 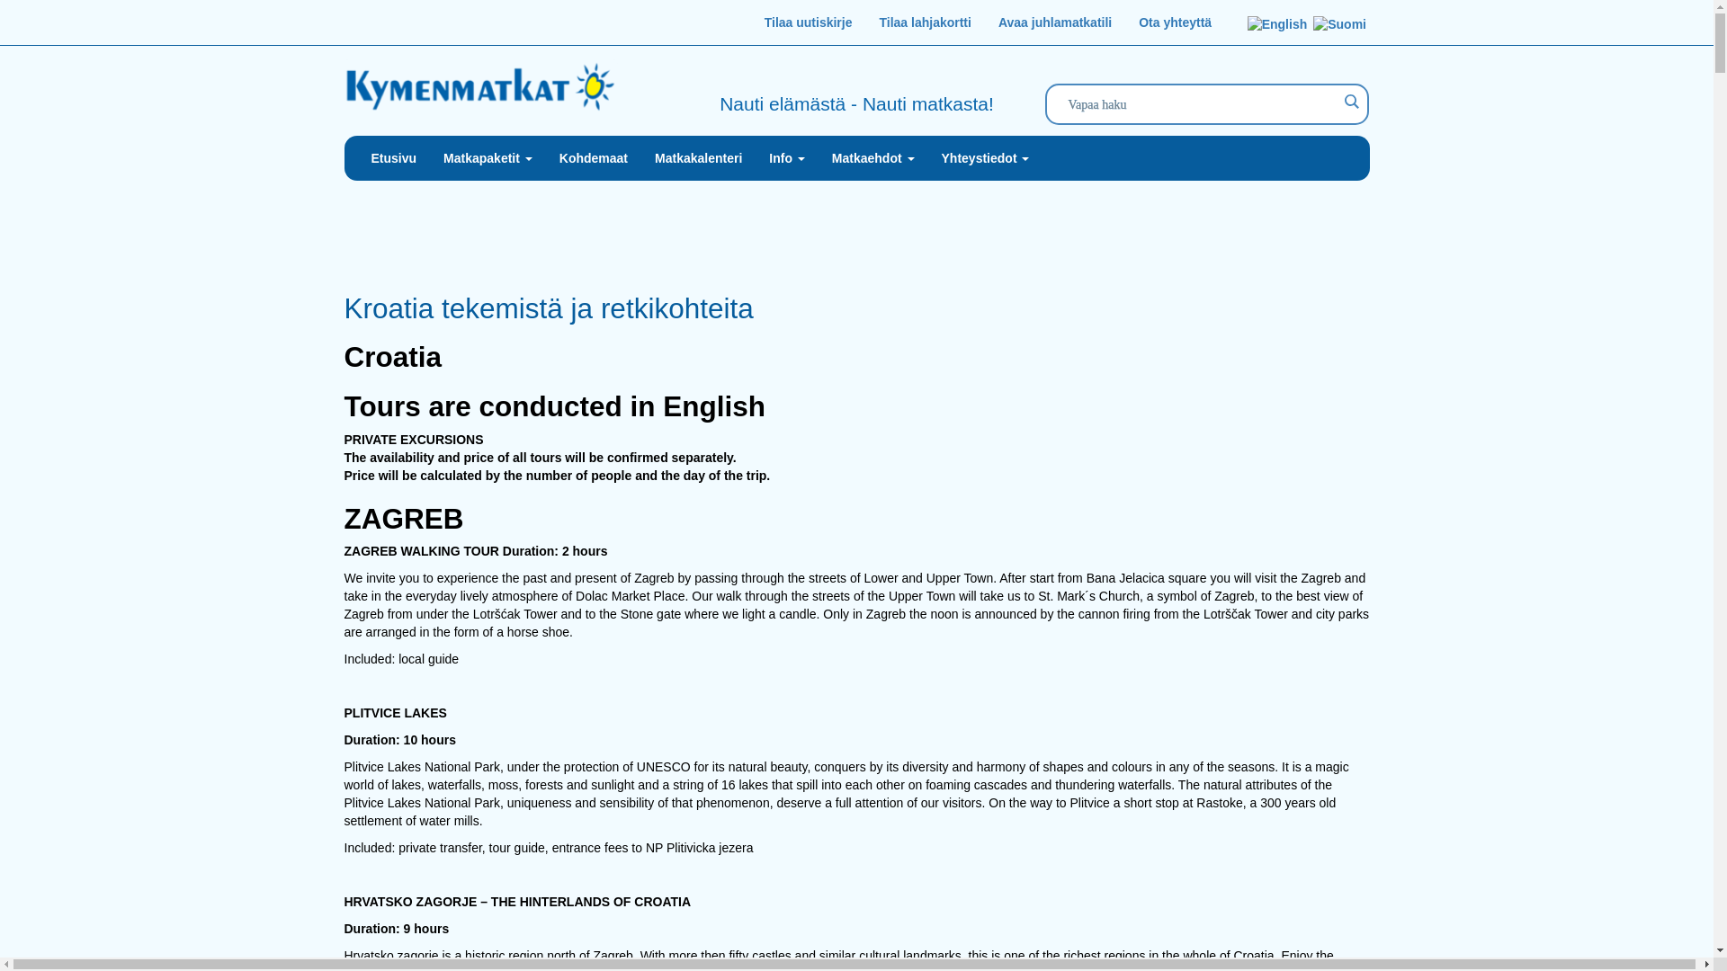 I want to click on Info, so click(x=787, y=158).